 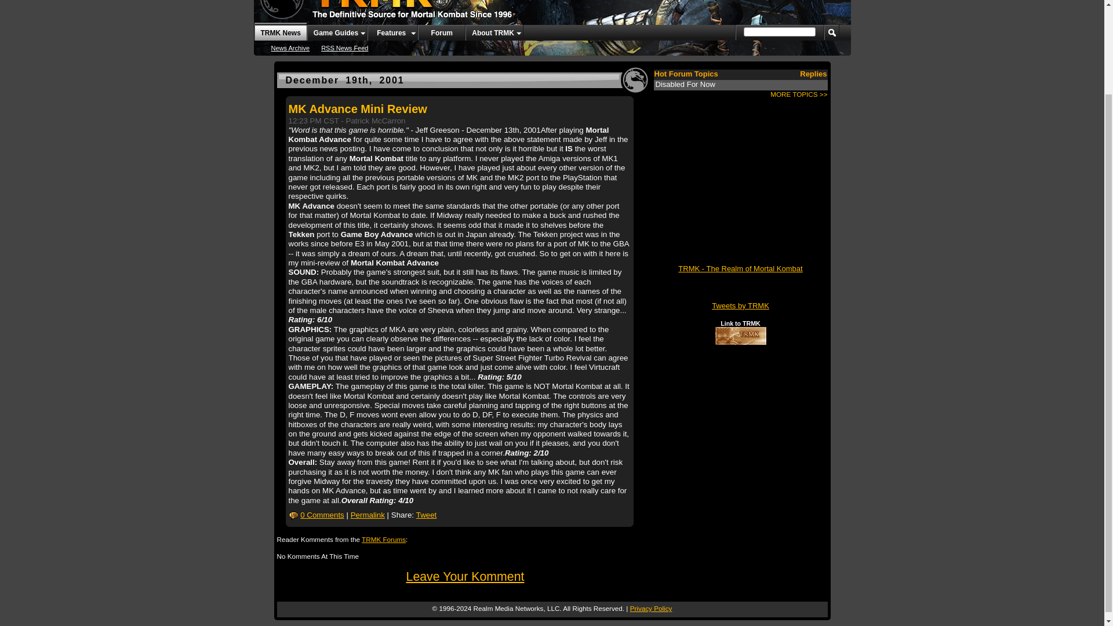 What do you see at coordinates (344, 48) in the screenshot?
I see `RSS News Feed` at bounding box center [344, 48].